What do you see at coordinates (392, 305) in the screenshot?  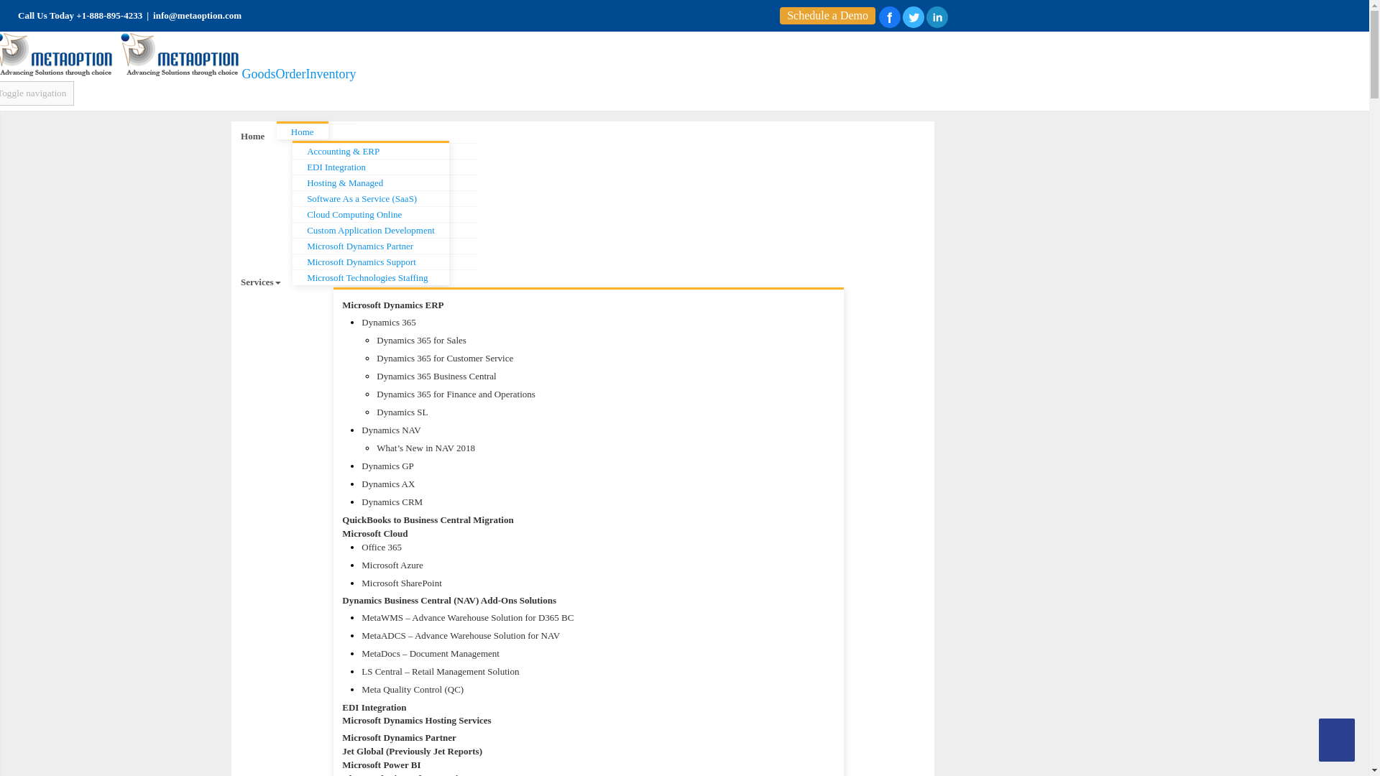 I see `Microsoft Dynamics ERP` at bounding box center [392, 305].